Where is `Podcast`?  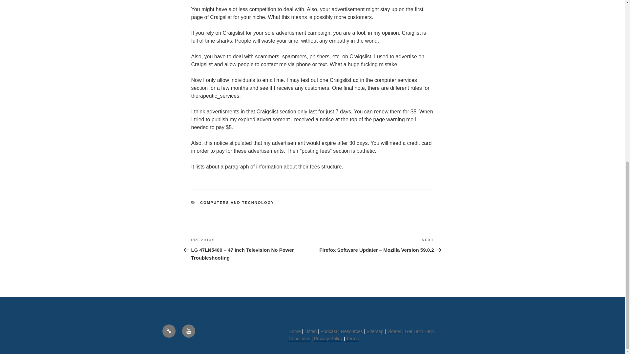
Podcast is located at coordinates (329, 331).